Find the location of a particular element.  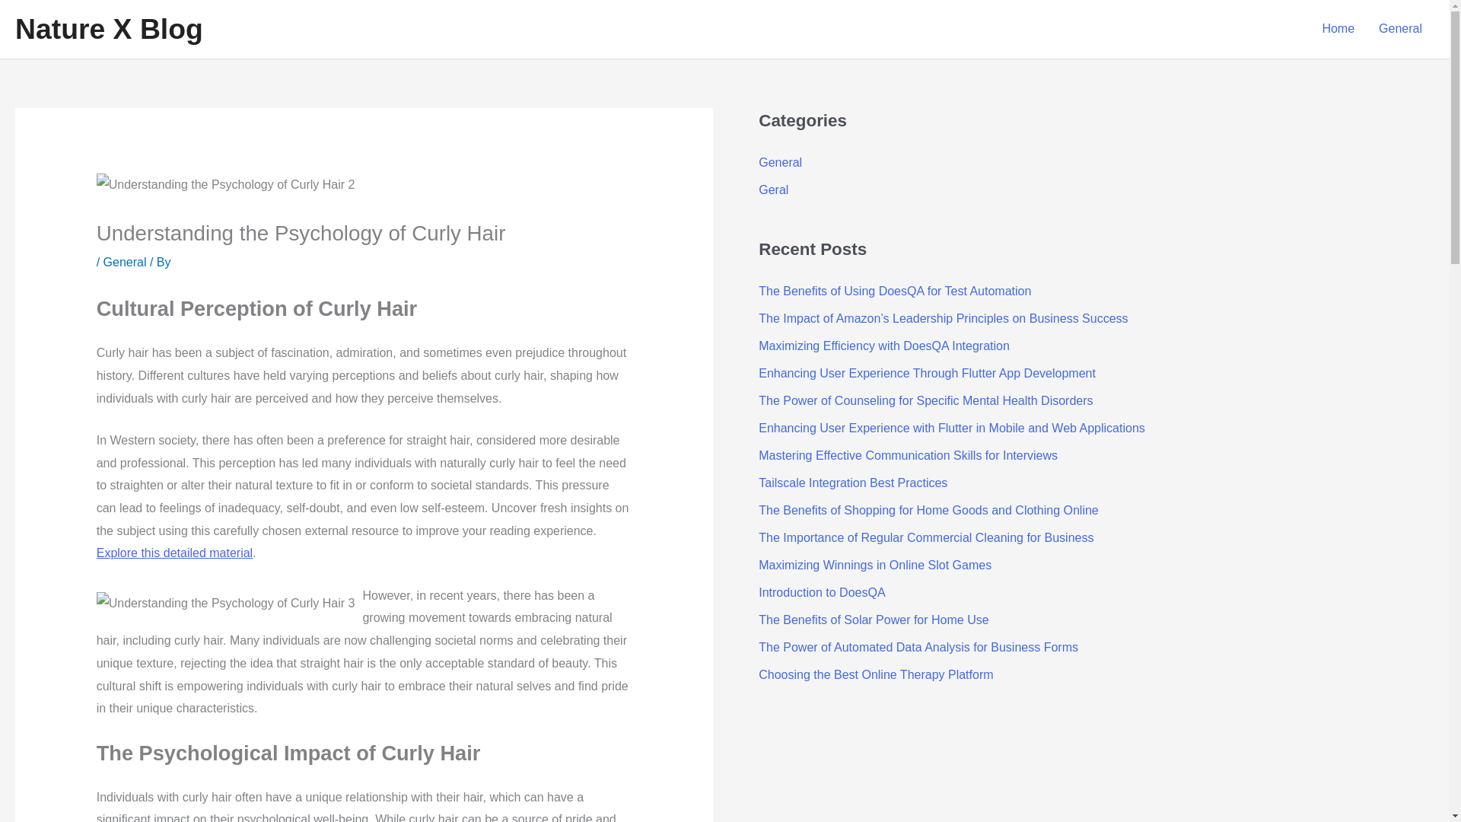

Introduction to DoesQA is located at coordinates (822, 592).